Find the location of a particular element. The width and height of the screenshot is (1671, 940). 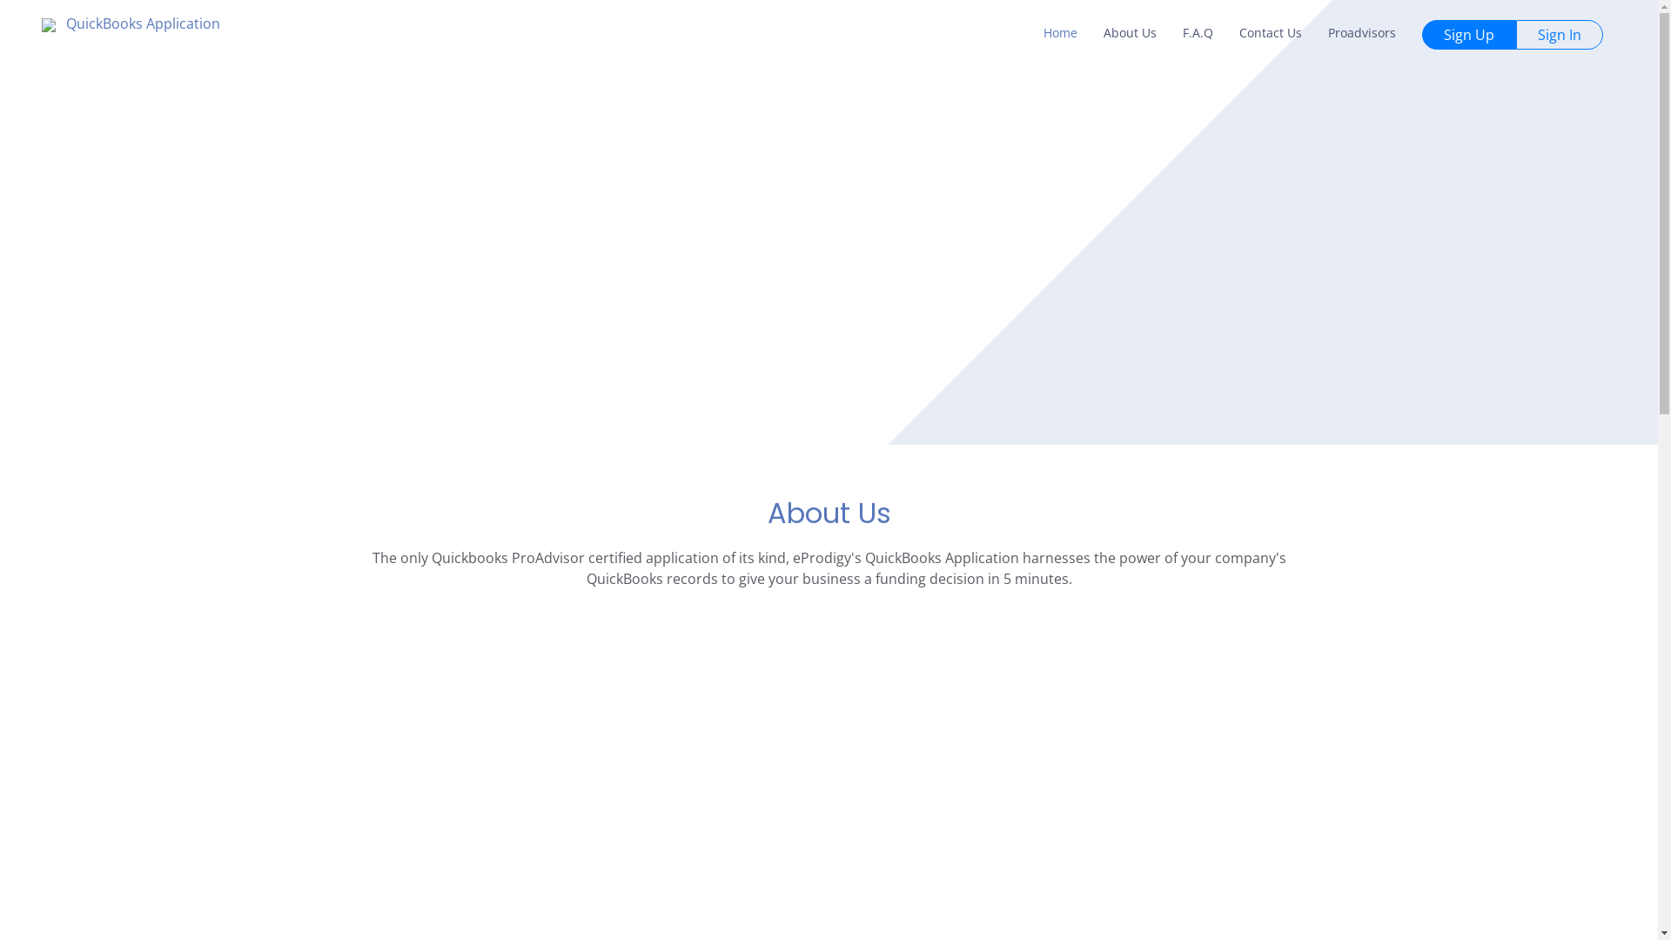

Sign Up is located at coordinates (1462, 37).